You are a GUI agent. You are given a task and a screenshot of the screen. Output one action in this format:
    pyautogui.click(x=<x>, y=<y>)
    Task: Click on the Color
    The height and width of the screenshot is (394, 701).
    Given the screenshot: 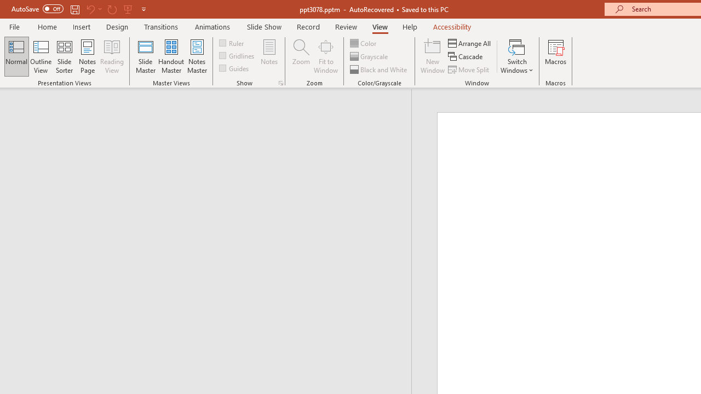 What is the action you would take?
    pyautogui.click(x=364, y=43)
    